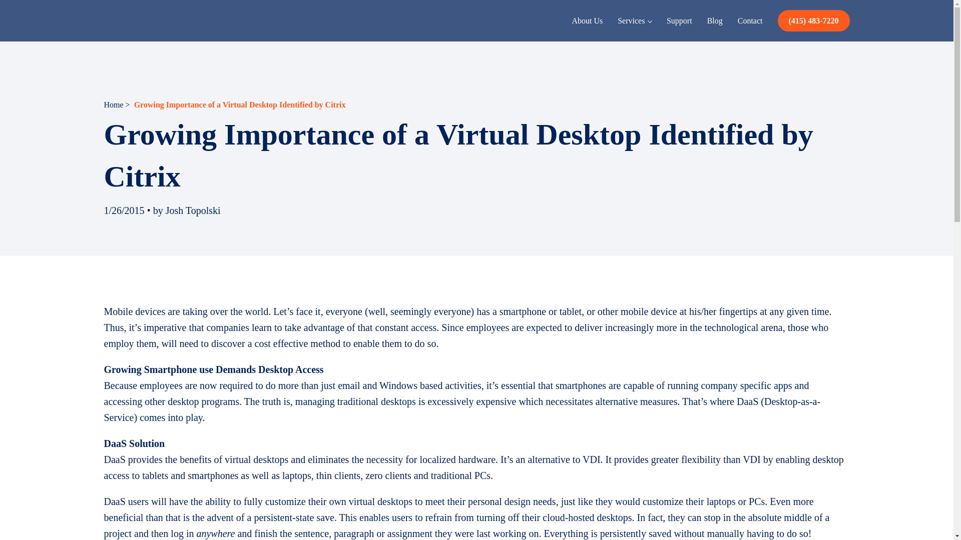 The width and height of the screenshot is (961, 540). Describe the element at coordinates (117, 104) in the screenshot. I see `Breadcrumb link to Home` at that location.